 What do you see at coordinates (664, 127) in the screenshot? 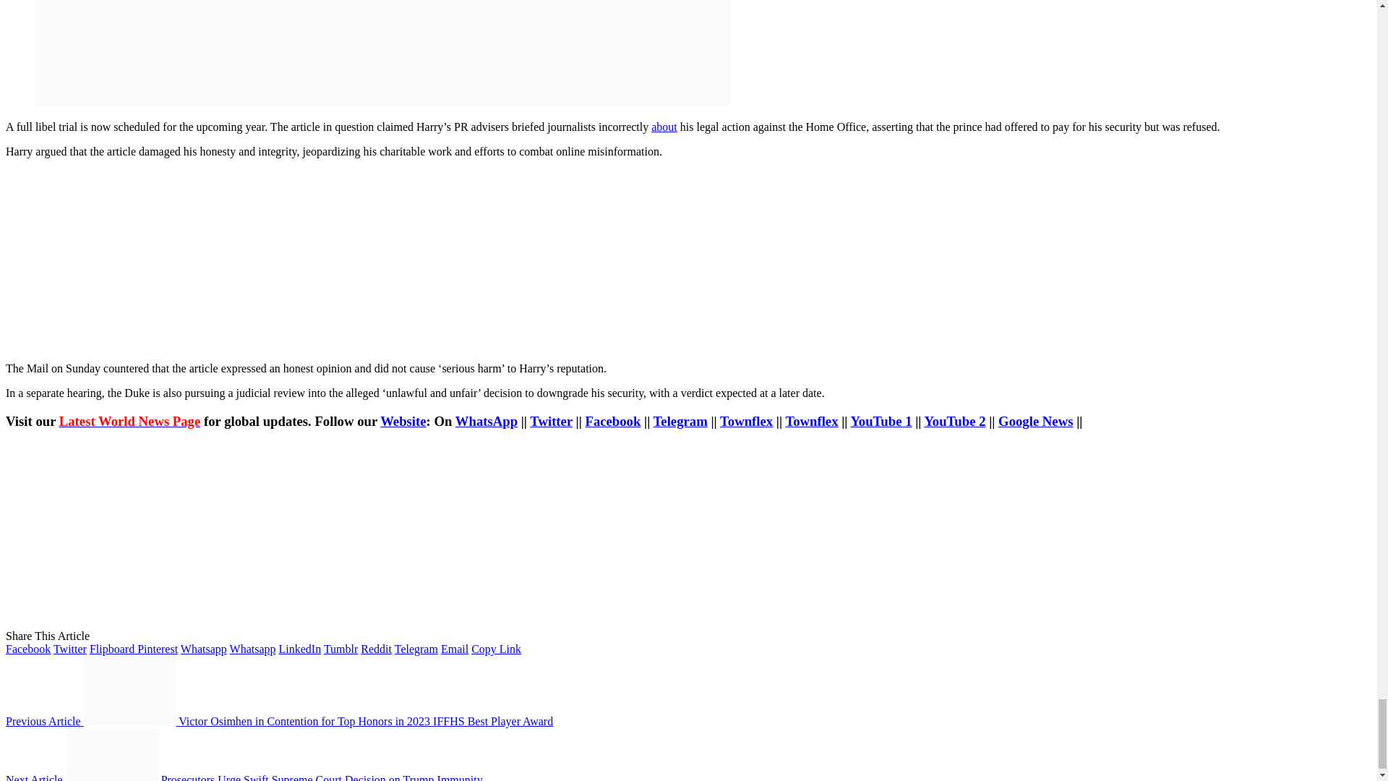
I see `About Townflex.com entertainment news website` at bounding box center [664, 127].